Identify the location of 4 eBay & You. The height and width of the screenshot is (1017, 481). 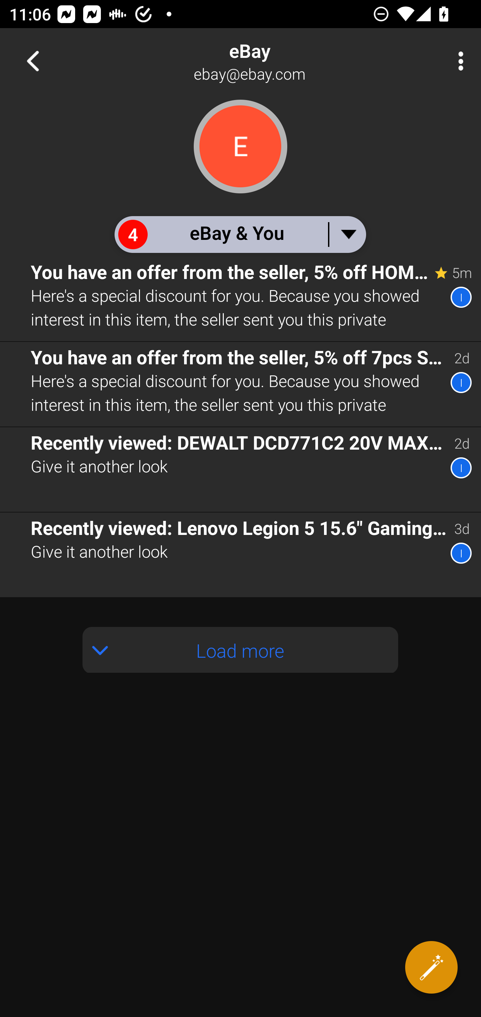
(240, 234).